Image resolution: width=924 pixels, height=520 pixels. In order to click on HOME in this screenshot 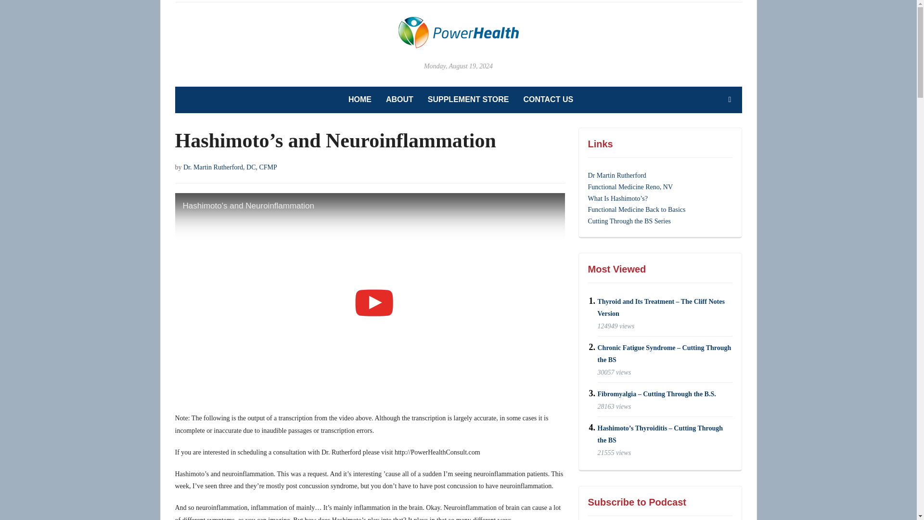, I will do `click(359, 100)`.